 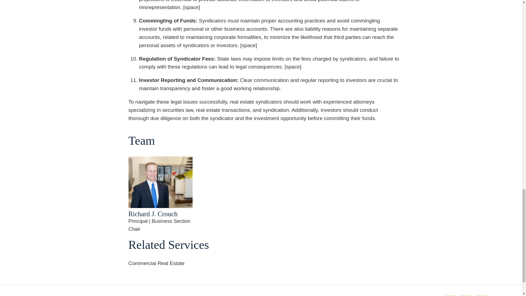 I want to click on Commercial Real Estate, so click(x=156, y=263).